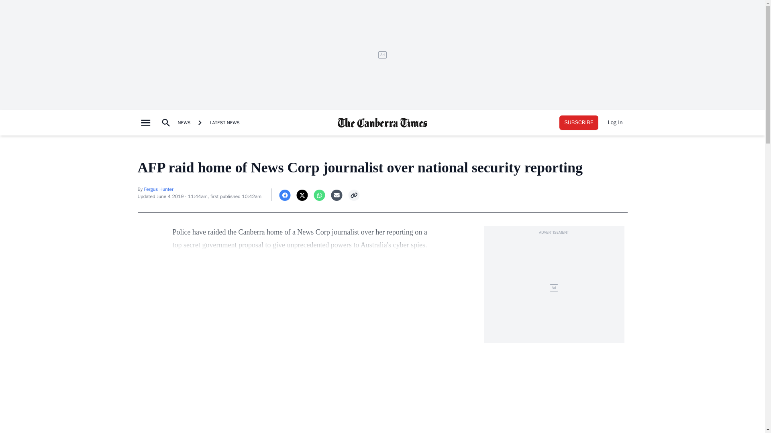 The height and width of the screenshot is (433, 771). Describe the element at coordinates (224, 123) in the screenshot. I see `LATEST NEWS` at that location.